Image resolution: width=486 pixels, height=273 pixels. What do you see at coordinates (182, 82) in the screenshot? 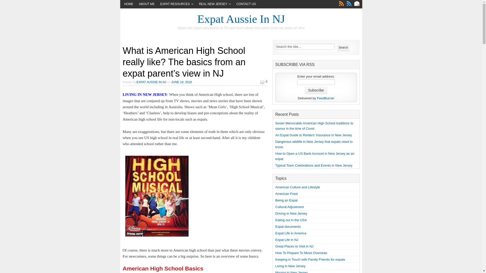
I see `JUNE 19, 2018` at bounding box center [182, 82].